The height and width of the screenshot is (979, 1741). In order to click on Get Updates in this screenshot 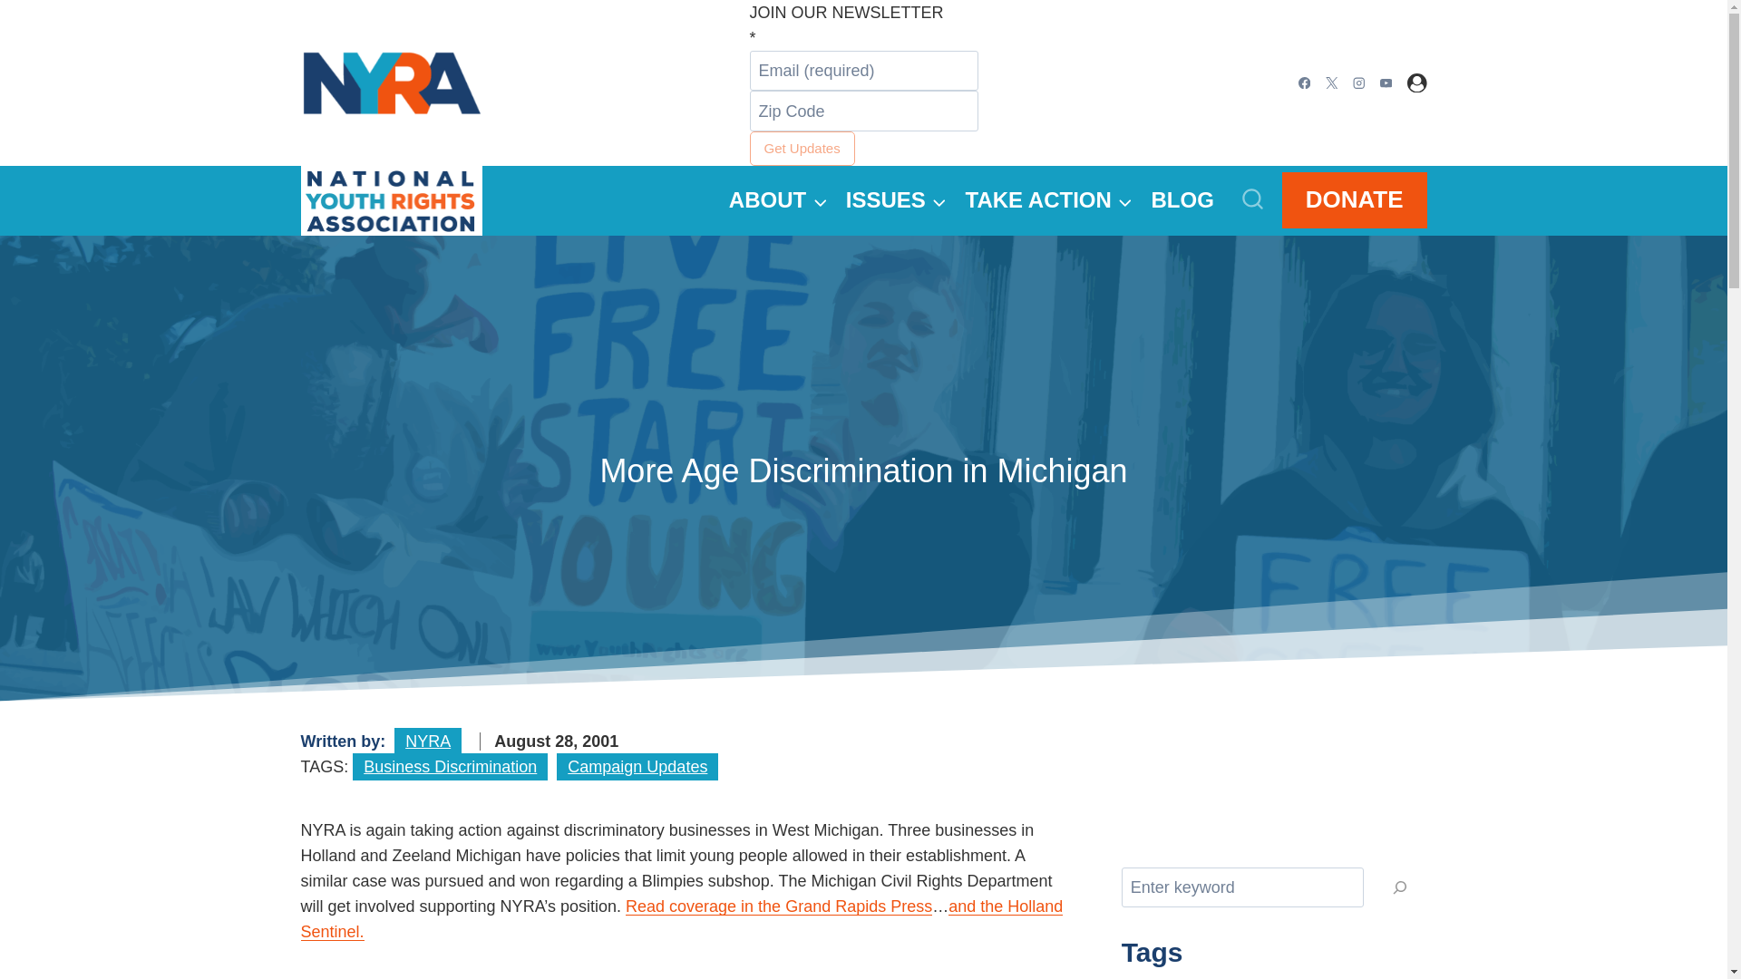, I will do `click(802, 148)`.